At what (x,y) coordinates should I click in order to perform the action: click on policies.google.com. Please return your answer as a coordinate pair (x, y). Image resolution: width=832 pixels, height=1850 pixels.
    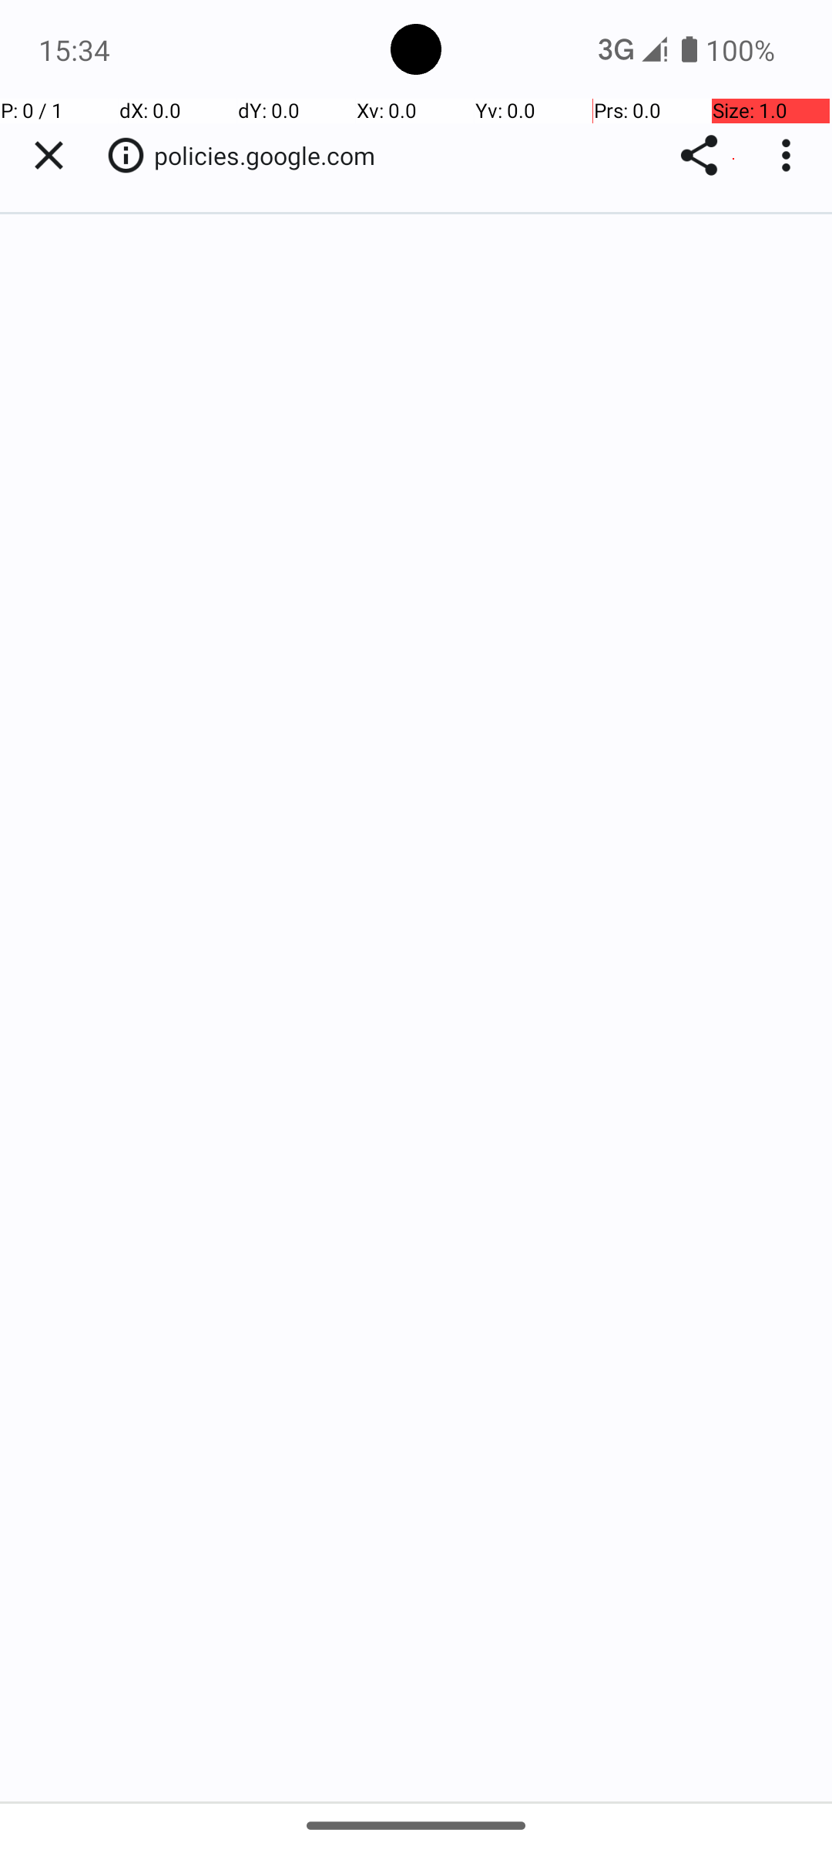
    Looking at the image, I should click on (273, 156).